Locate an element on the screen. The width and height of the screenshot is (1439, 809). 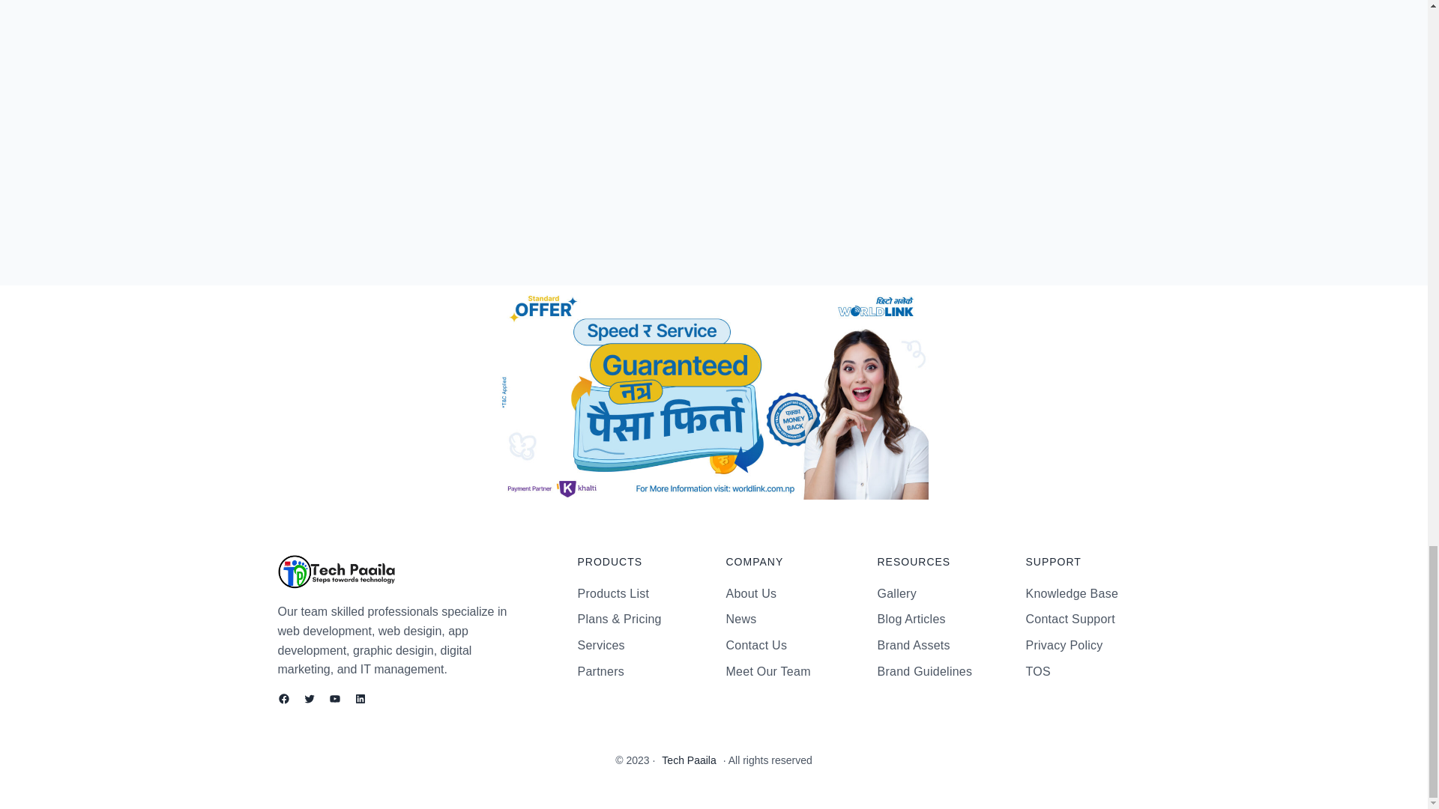
Meet Our Team is located at coordinates (767, 672).